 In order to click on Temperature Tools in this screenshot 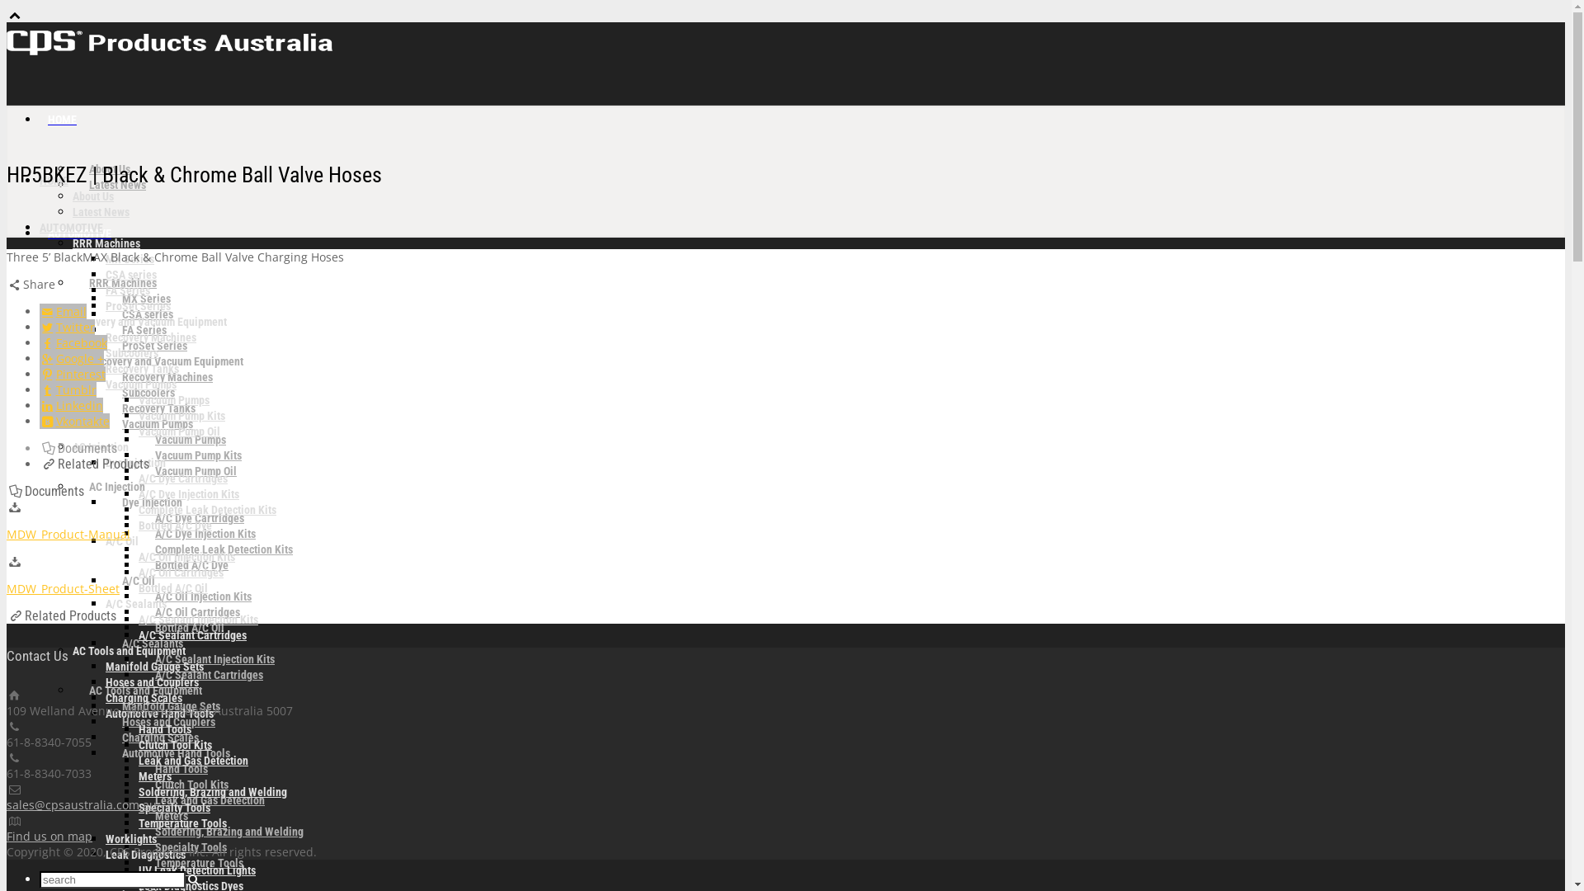, I will do `click(200, 863)`.